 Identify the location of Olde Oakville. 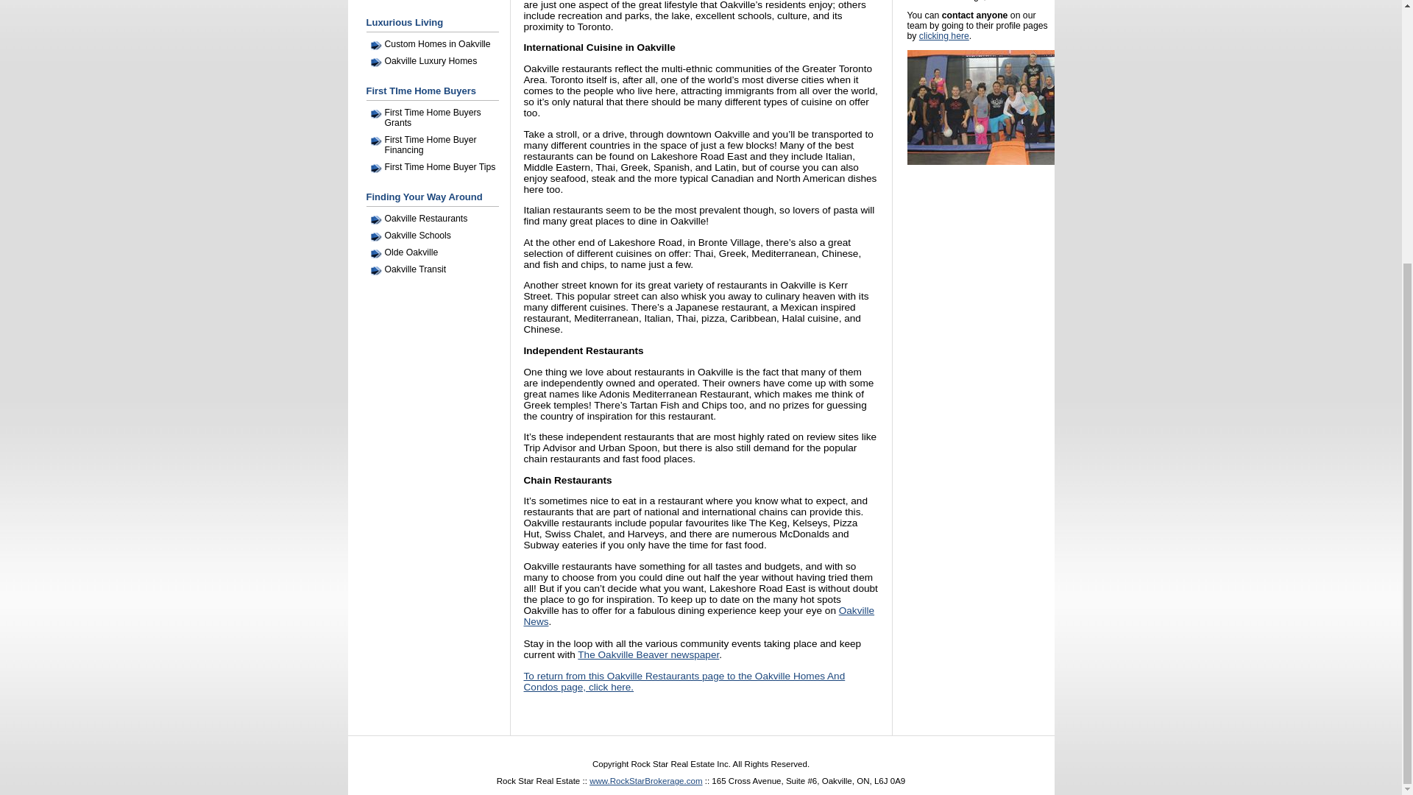
(439, 252).